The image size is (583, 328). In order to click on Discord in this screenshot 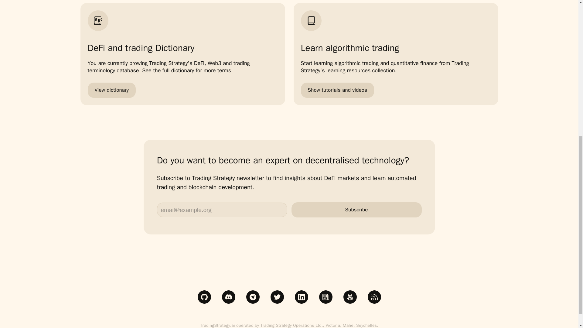, I will do `click(228, 297)`.